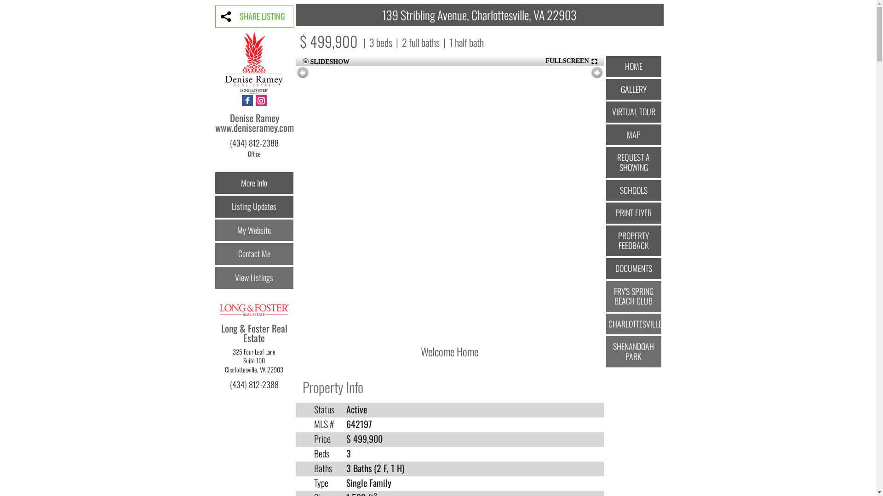 The height and width of the screenshot is (496, 883). Describe the element at coordinates (634, 213) in the screenshot. I see `PRINT FLYER` at that location.